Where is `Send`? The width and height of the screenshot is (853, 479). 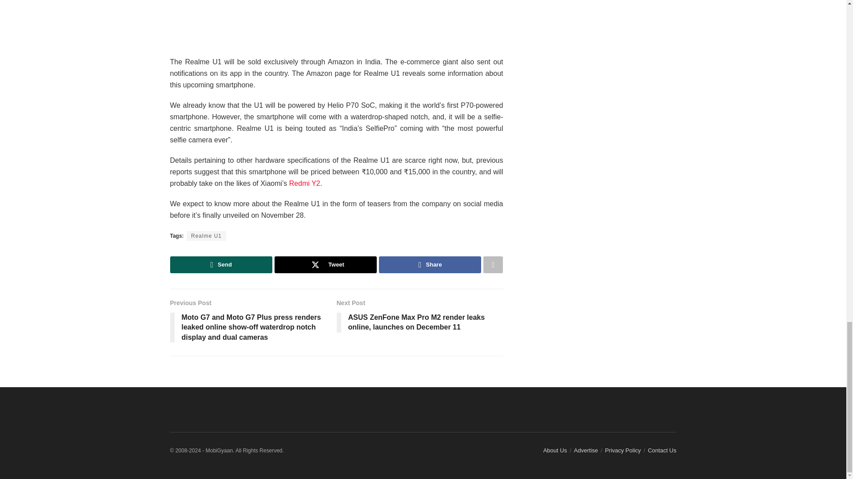
Send is located at coordinates (221, 264).